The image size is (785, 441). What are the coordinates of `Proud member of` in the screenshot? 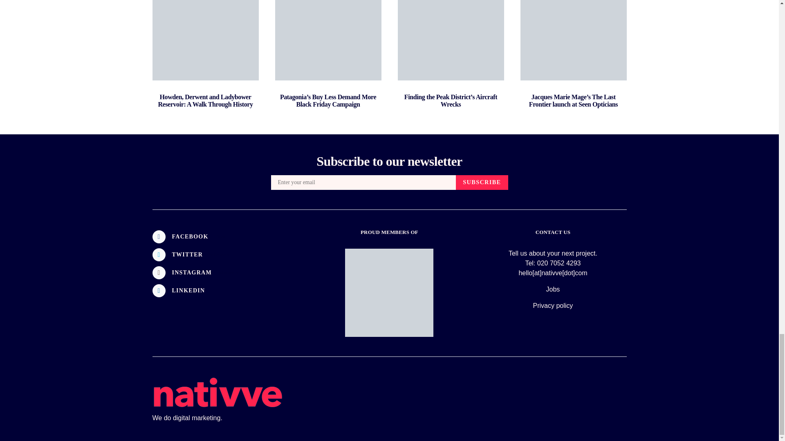 It's located at (389, 293).